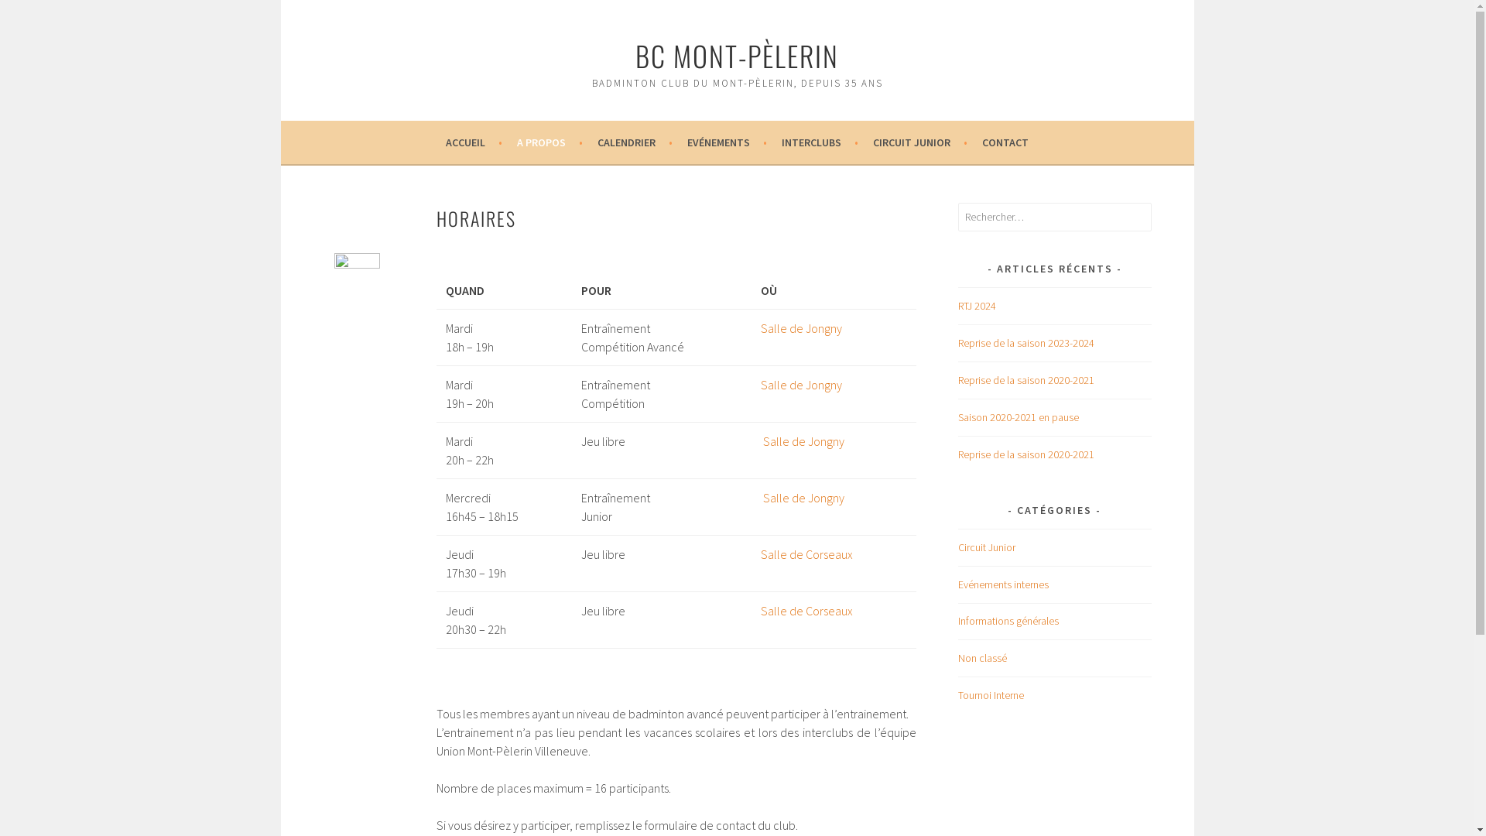  I want to click on Saison 2020-2021 en pause, so click(1019, 417).